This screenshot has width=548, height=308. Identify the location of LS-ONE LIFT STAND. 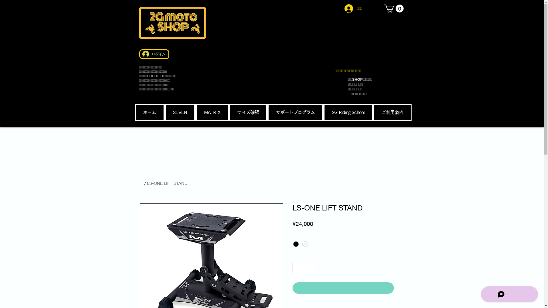
(167, 183).